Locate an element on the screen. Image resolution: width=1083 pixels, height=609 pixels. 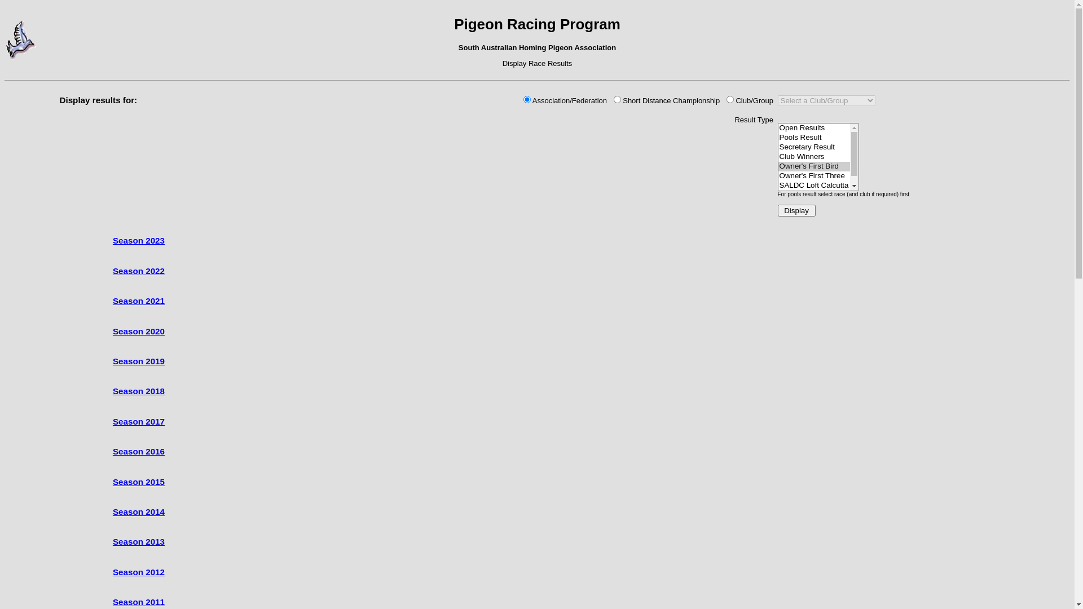
Season 2013 is located at coordinates (139, 541).